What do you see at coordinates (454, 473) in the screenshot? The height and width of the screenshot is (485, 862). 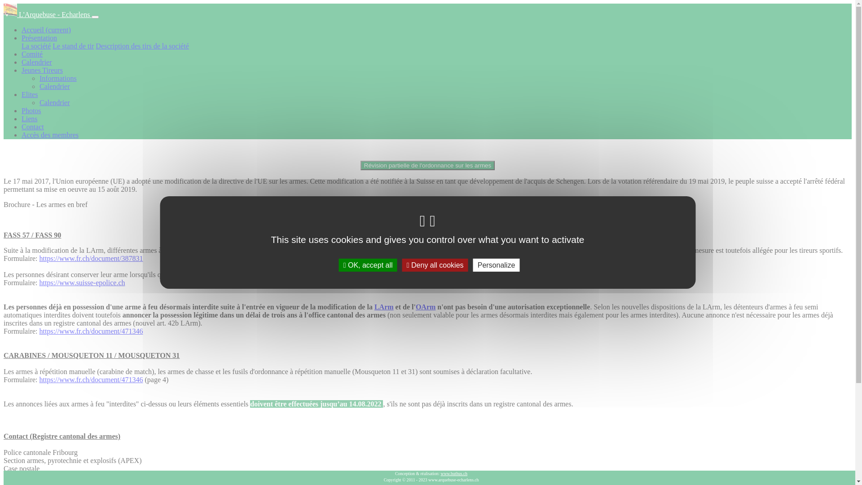 I see `www.buthus.ch` at bounding box center [454, 473].